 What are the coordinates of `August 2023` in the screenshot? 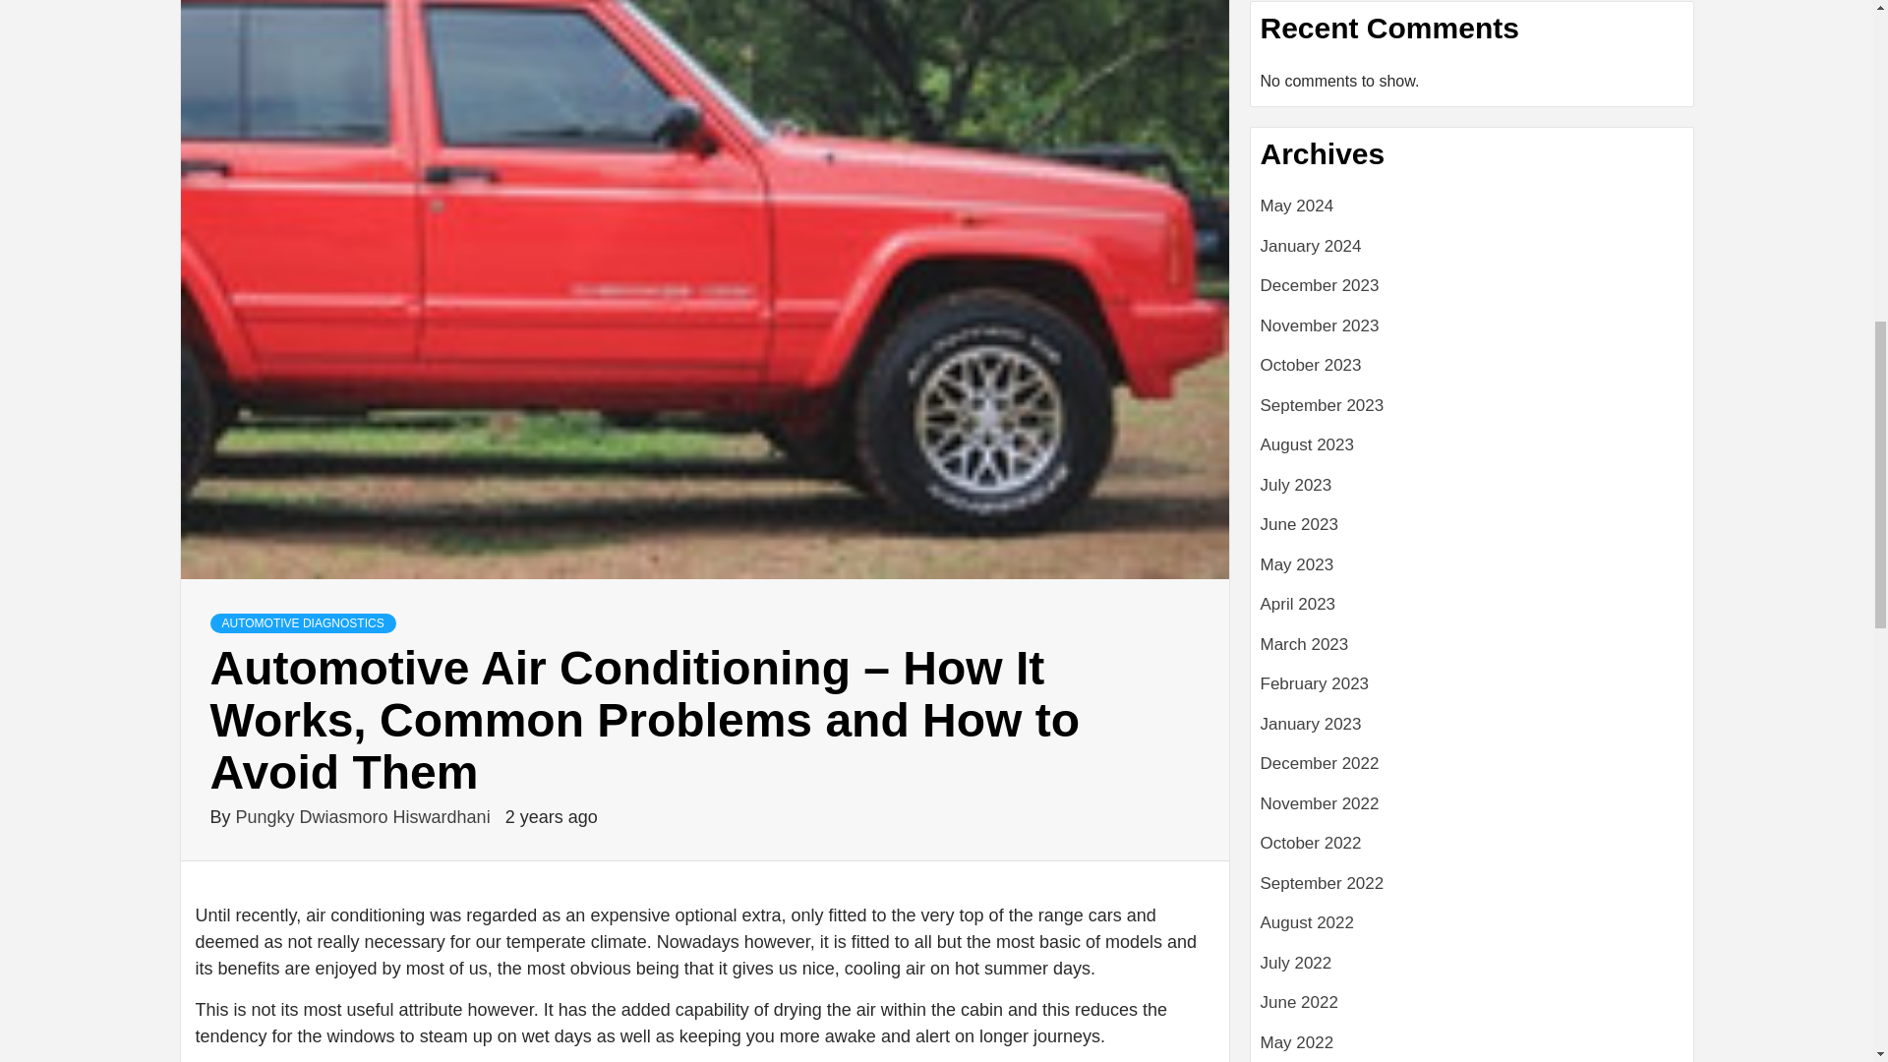 It's located at (1472, 452).